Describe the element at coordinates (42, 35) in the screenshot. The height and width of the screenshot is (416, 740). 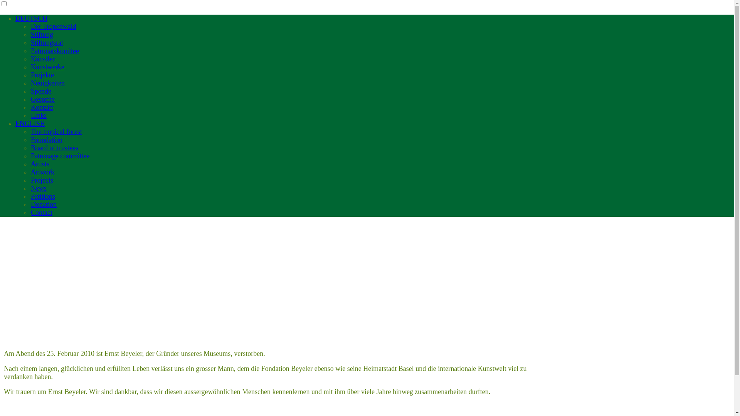
I see `Stiftung` at that location.